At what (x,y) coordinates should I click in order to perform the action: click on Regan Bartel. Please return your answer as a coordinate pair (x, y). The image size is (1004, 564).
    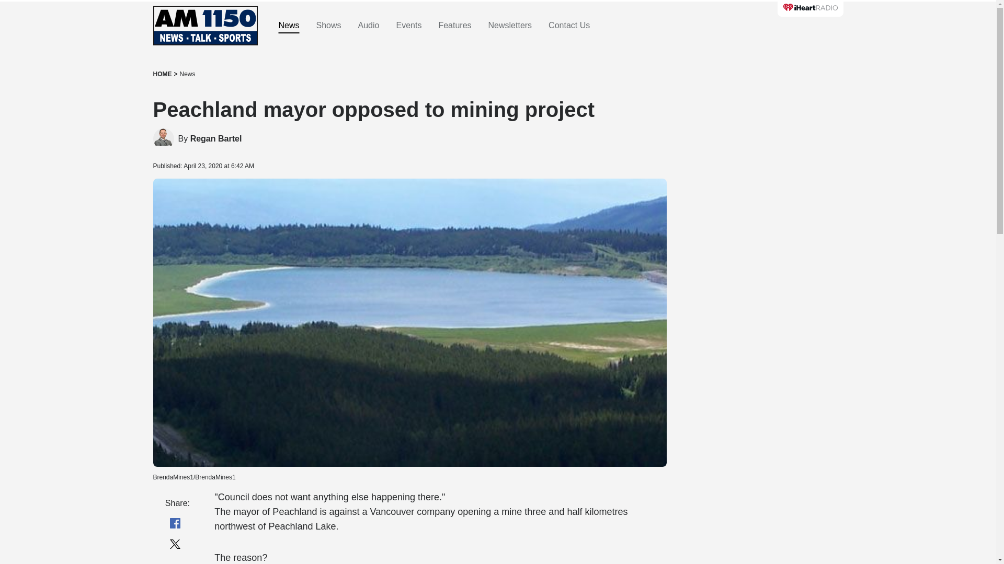
    Looking at the image, I should click on (163, 139).